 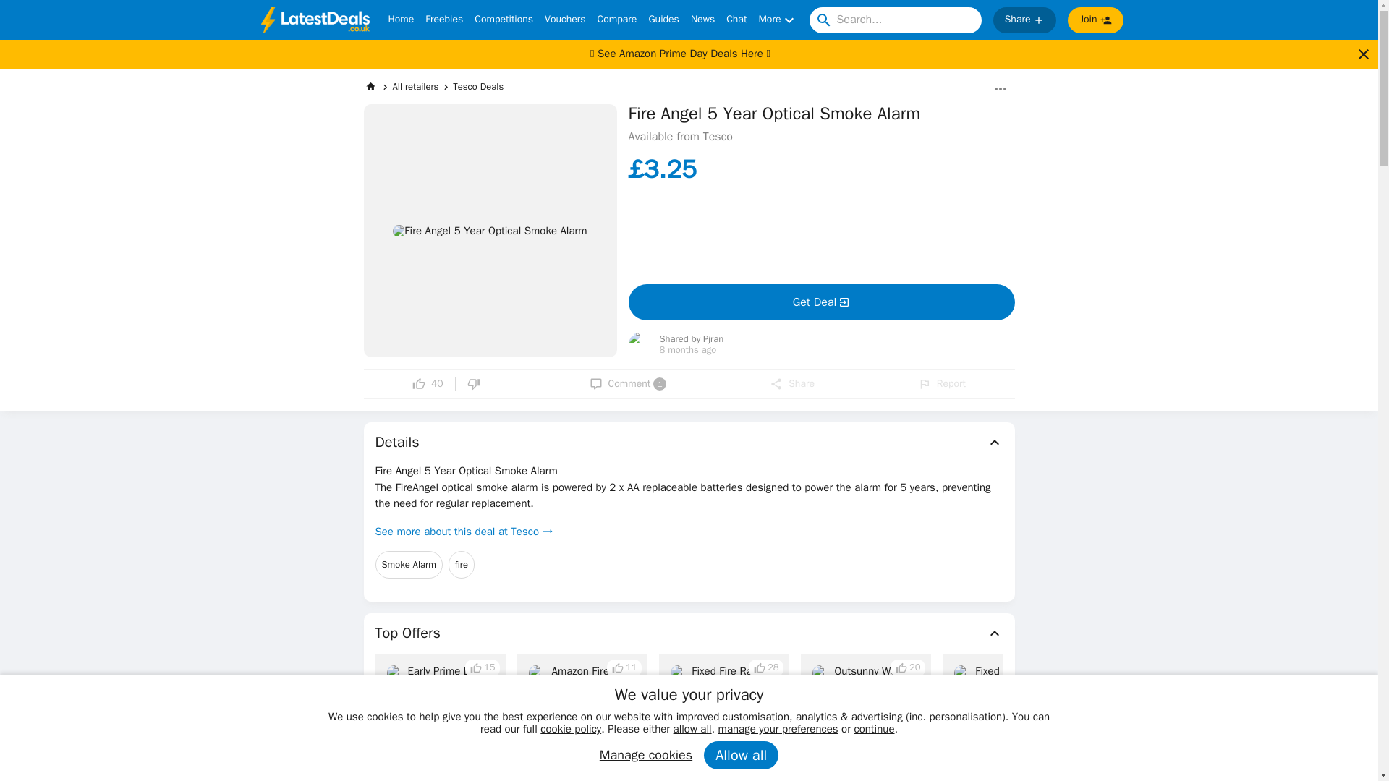 What do you see at coordinates (942, 383) in the screenshot?
I see `Report` at bounding box center [942, 383].